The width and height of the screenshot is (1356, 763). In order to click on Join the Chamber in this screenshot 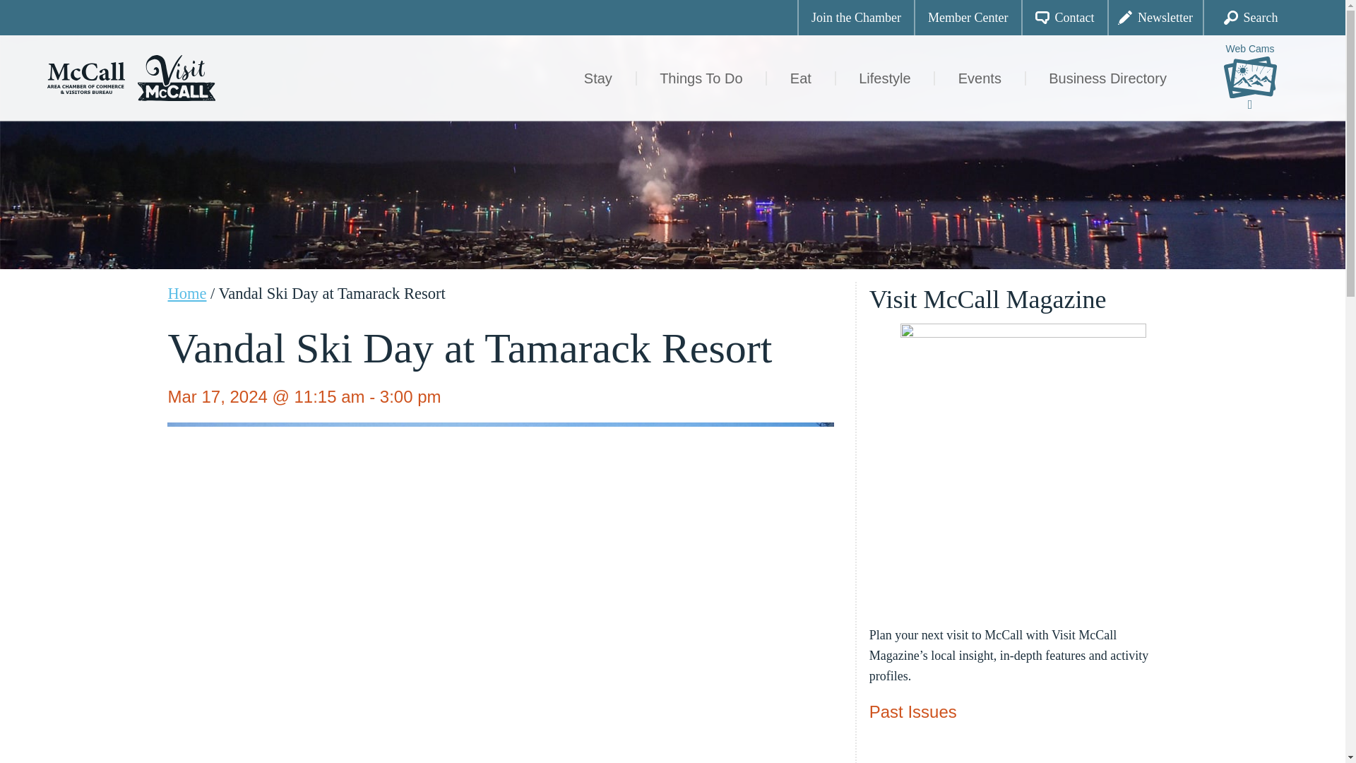, I will do `click(855, 17)`.